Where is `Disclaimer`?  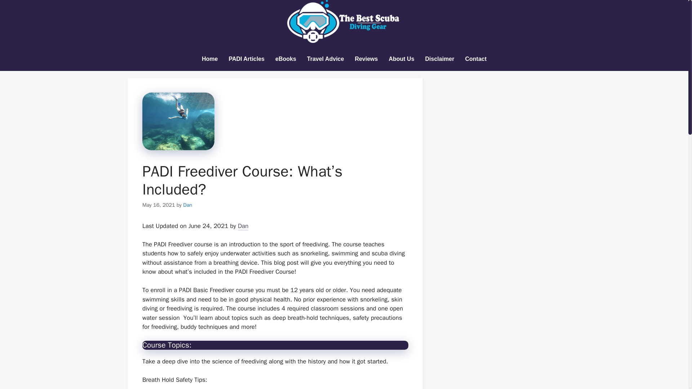
Disclaimer is located at coordinates (440, 59).